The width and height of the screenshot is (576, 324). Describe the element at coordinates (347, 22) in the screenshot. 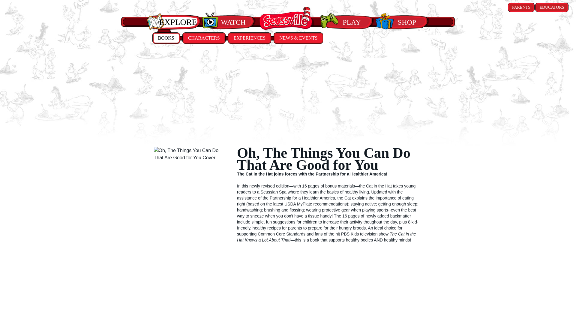

I see `PLAY` at that location.